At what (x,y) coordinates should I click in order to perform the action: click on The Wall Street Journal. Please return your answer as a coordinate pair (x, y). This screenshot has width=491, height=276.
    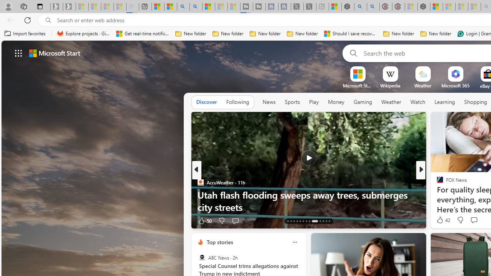
    Looking at the image, I should click on (437, 195).